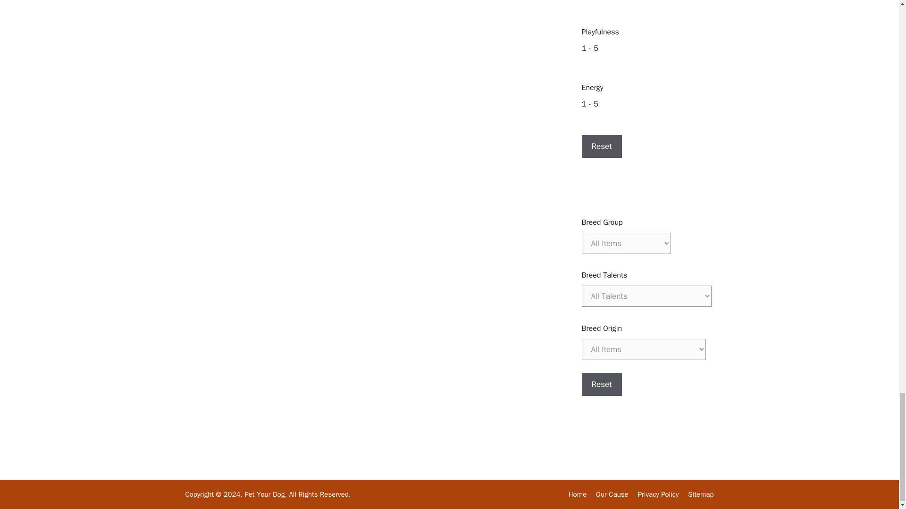 The width and height of the screenshot is (906, 509). Describe the element at coordinates (601, 146) in the screenshot. I see `Reset` at that location.